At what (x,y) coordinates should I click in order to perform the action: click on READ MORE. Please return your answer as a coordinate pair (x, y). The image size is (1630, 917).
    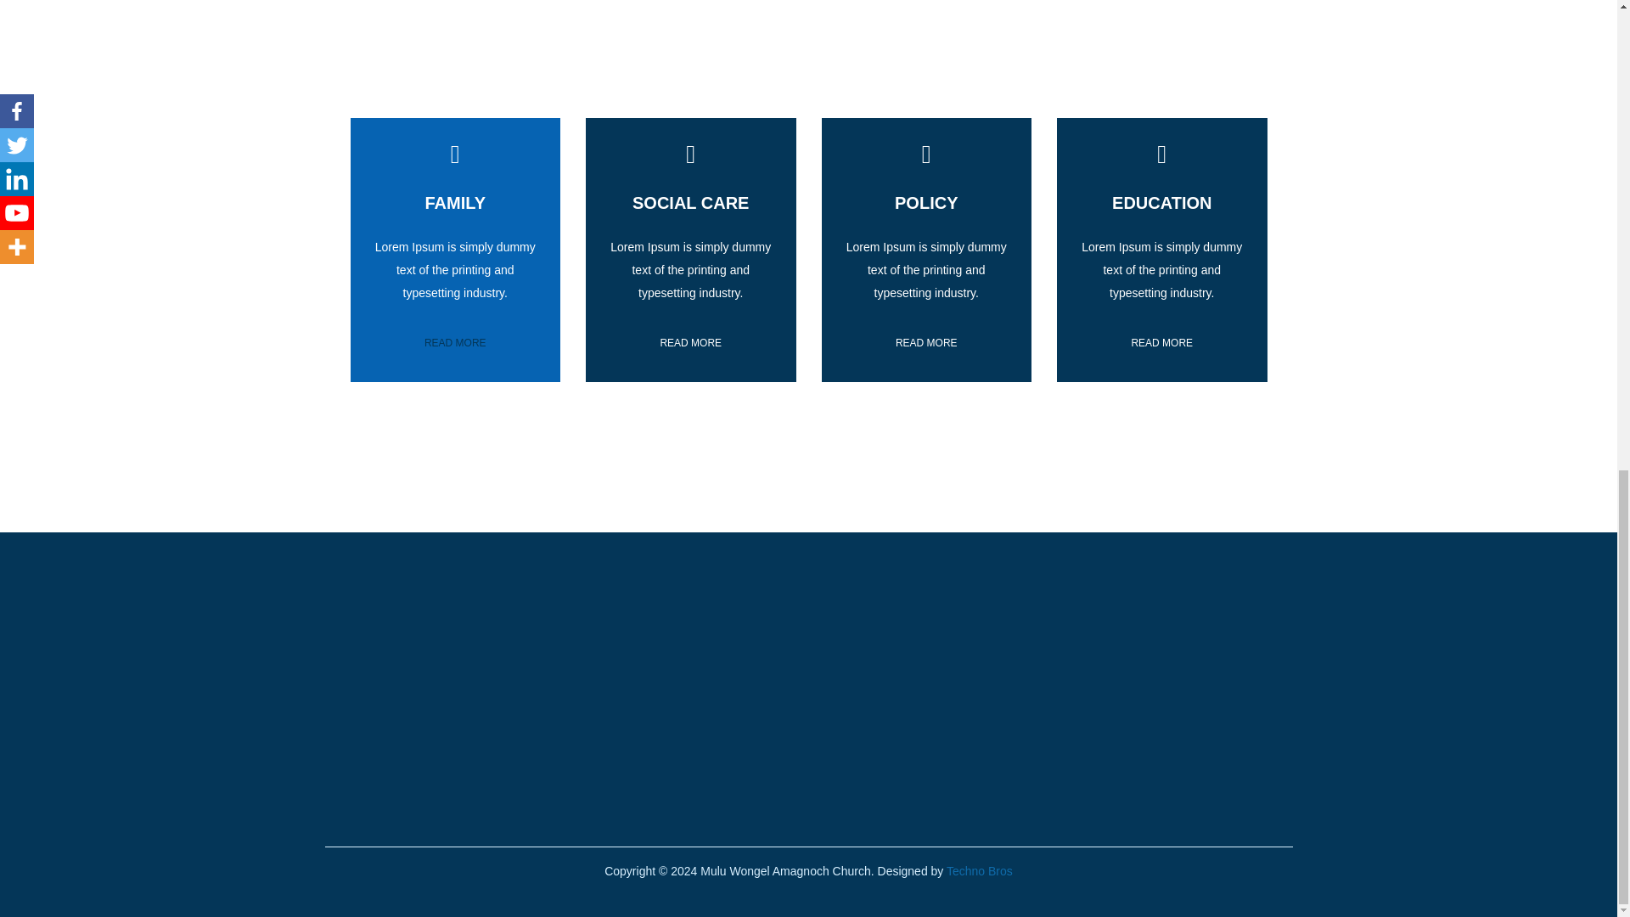
    Looking at the image, I should click on (455, 343).